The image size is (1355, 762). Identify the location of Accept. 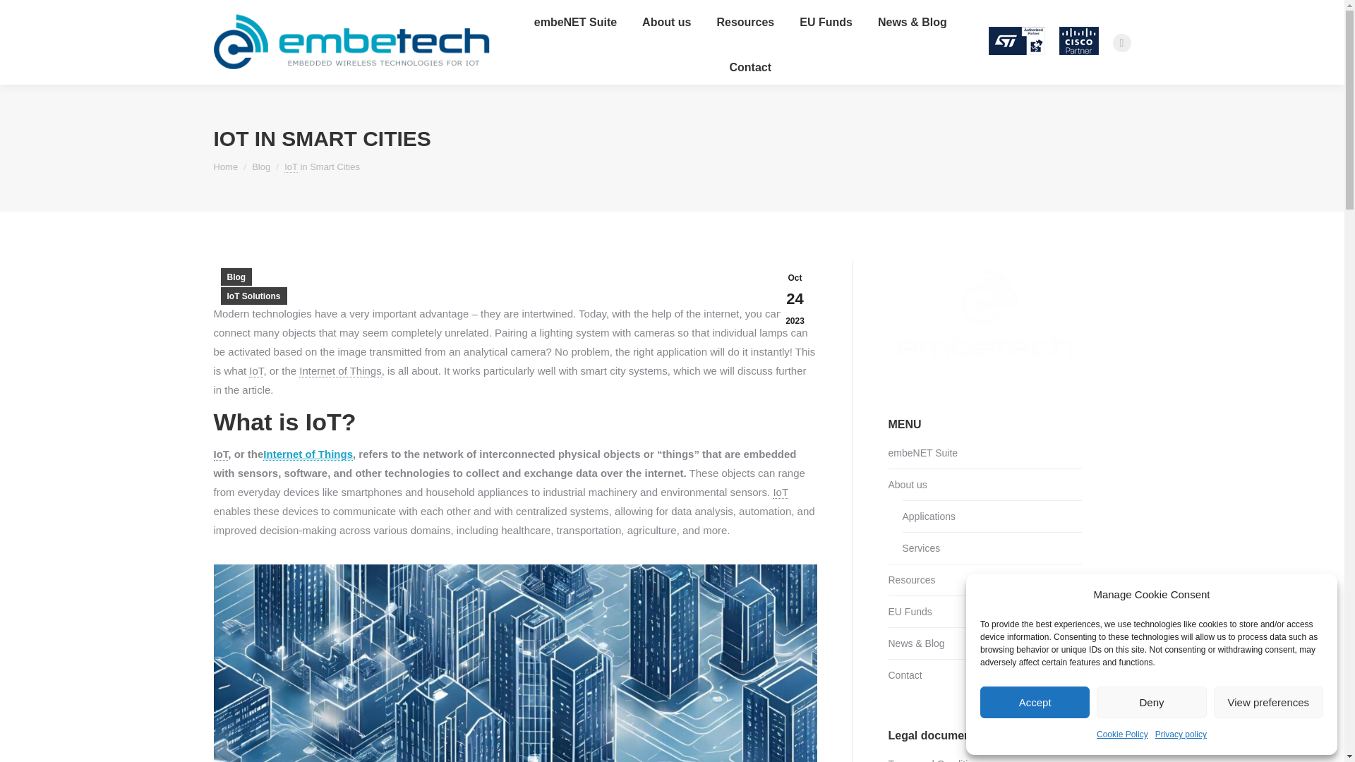
(1035, 703).